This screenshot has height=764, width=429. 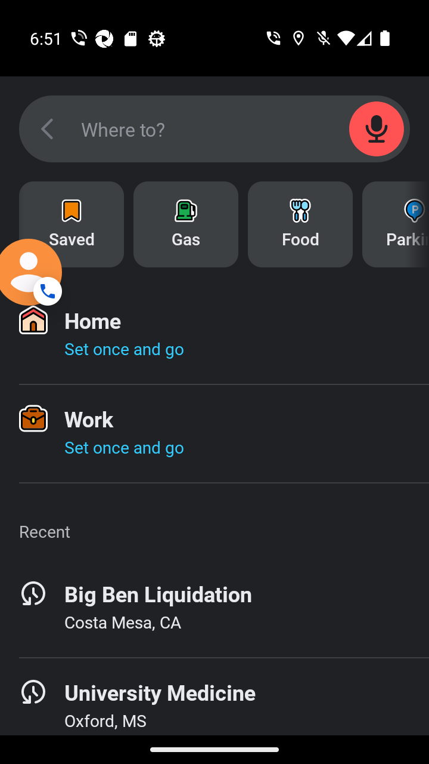 What do you see at coordinates (71, 224) in the screenshot?
I see `Saved` at bounding box center [71, 224].